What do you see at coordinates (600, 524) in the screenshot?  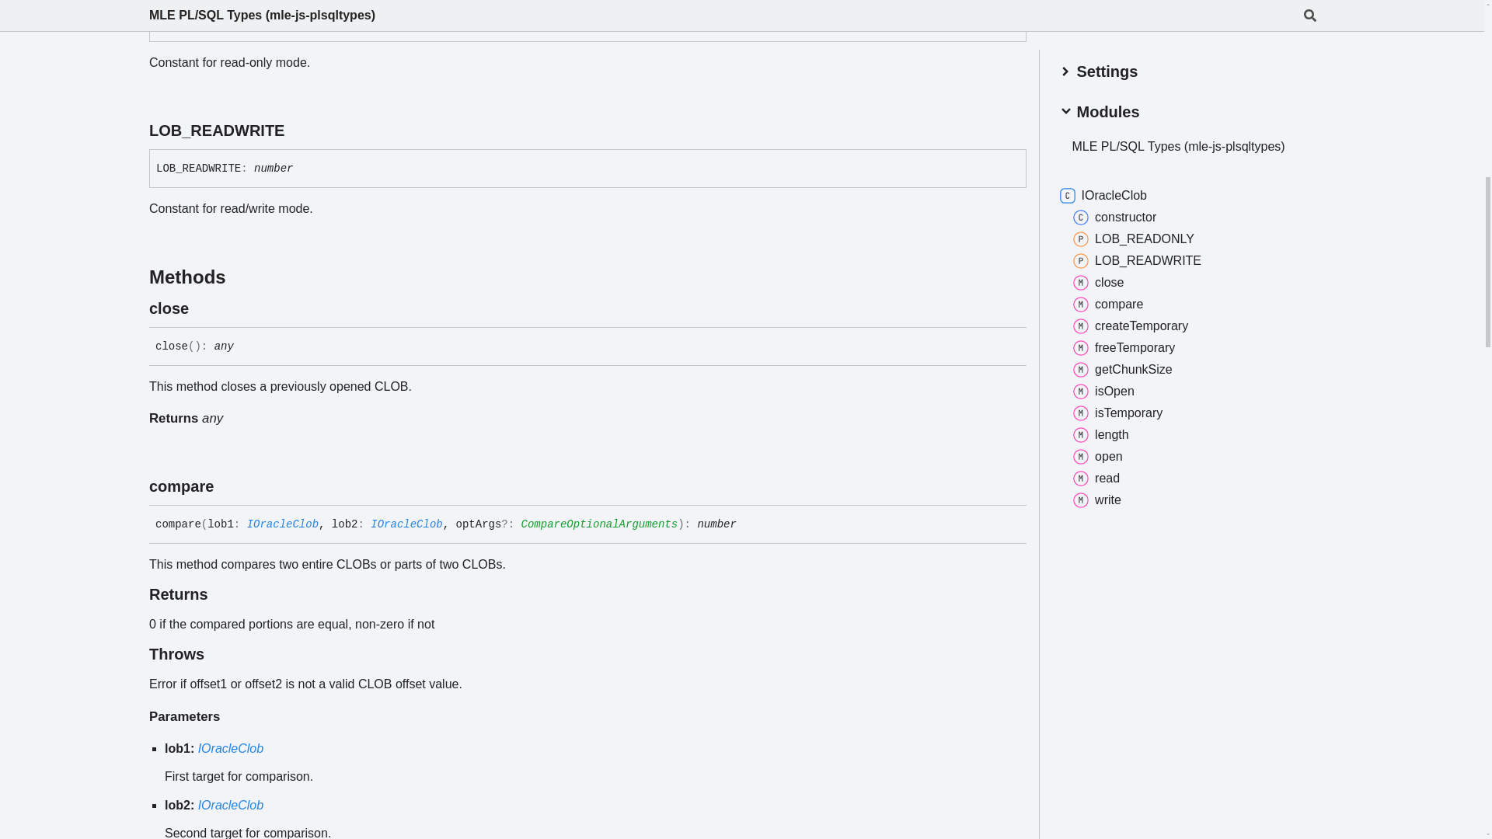 I see `CompareOptionalArguments` at bounding box center [600, 524].